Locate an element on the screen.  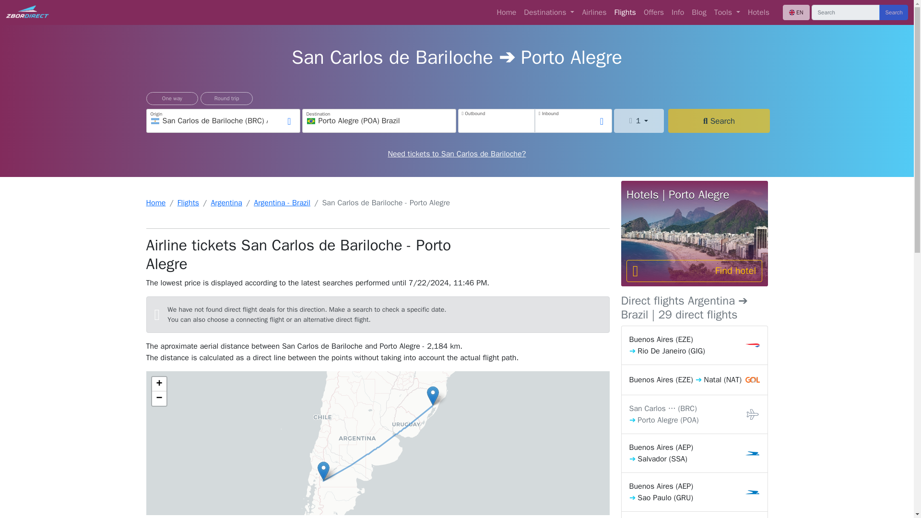
Flights is located at coordinates (625, 12).